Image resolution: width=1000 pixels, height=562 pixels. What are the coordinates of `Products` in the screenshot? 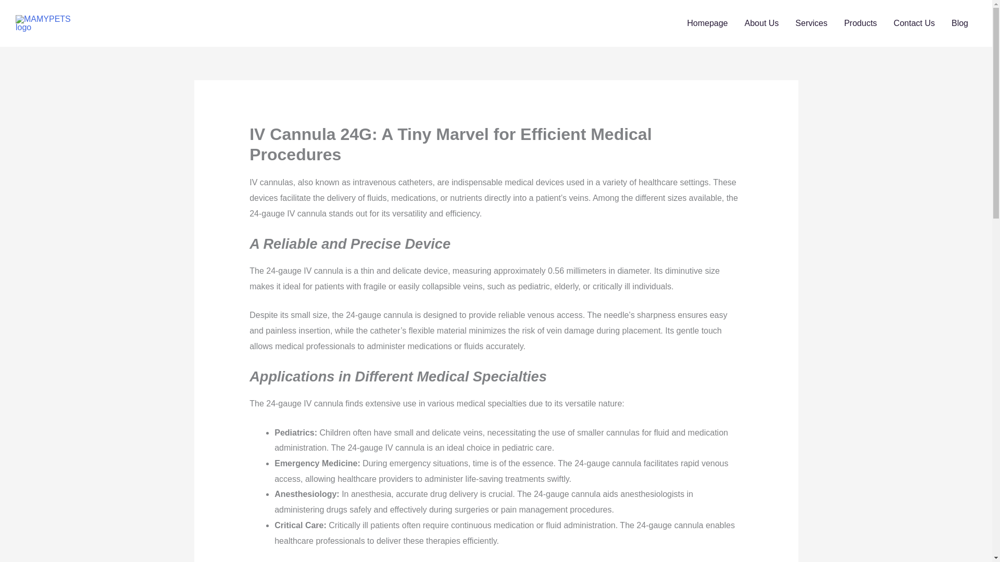 It's located at (860, 23).